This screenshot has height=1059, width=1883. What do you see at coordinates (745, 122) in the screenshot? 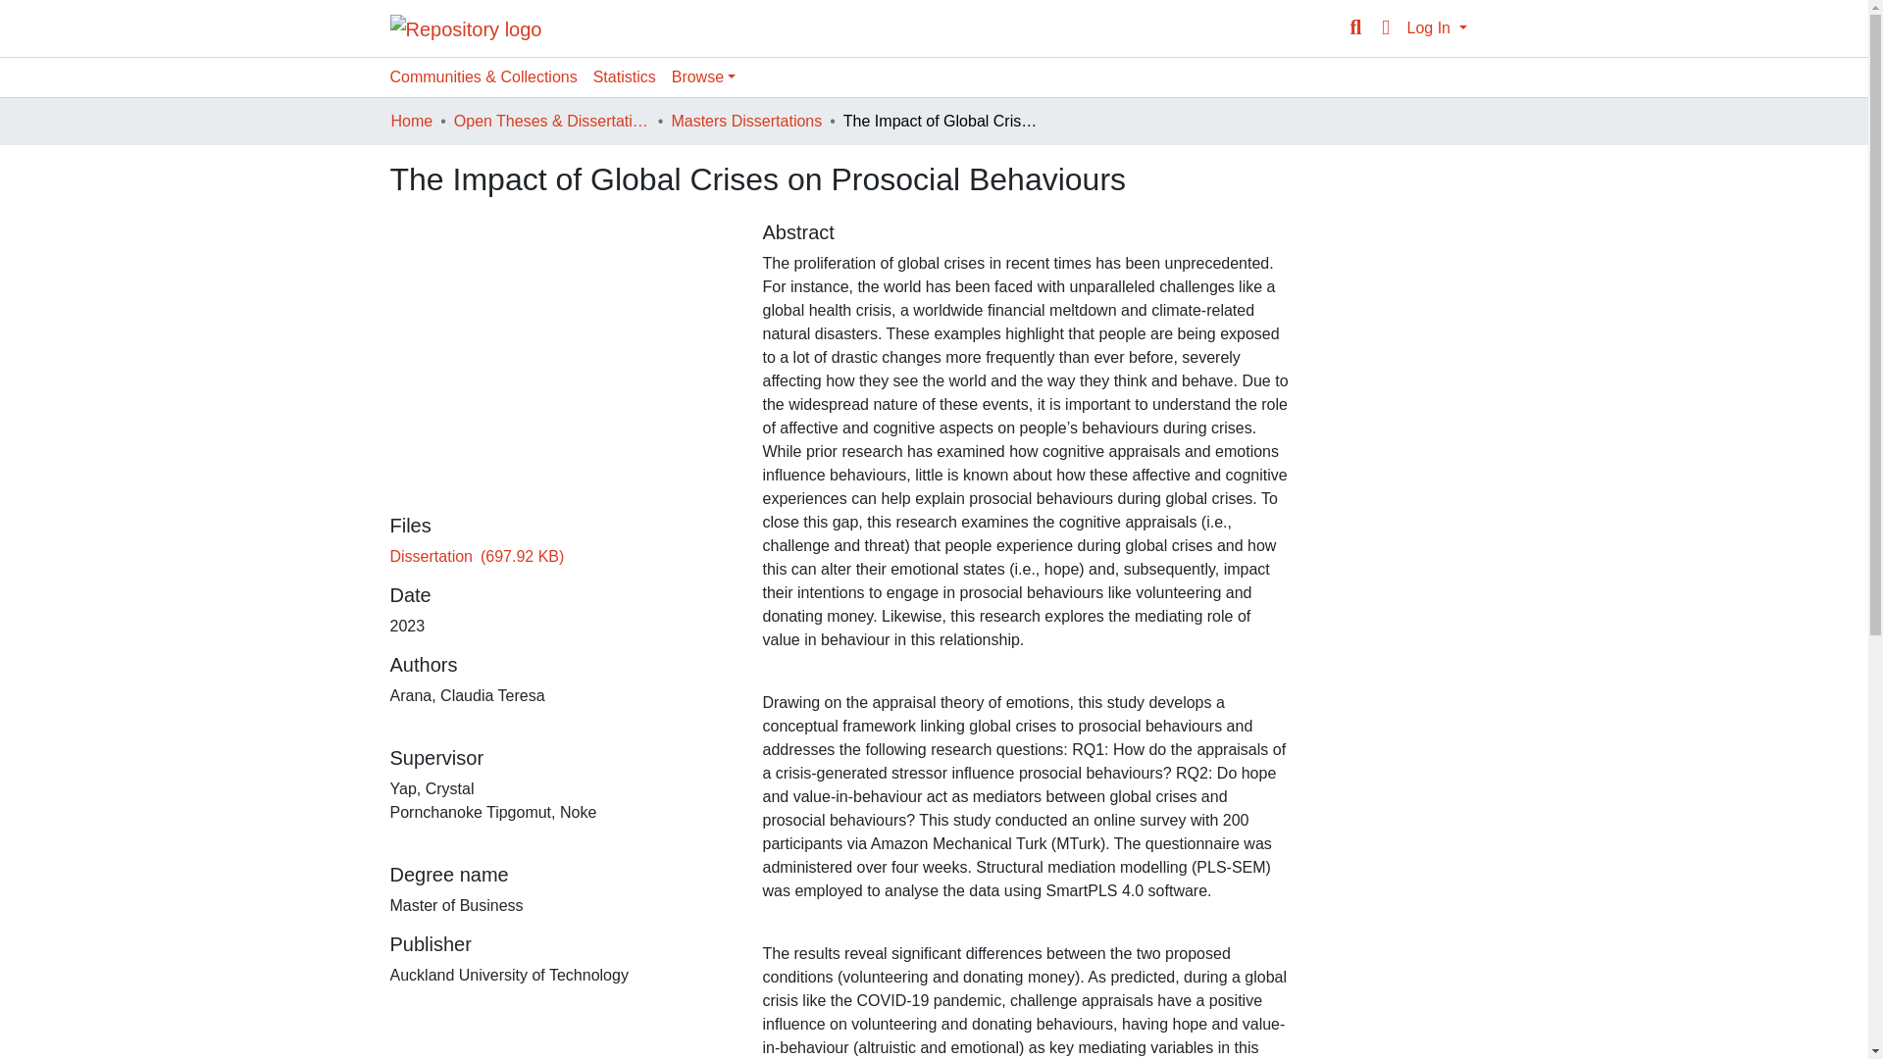
I see `Masters Dissertations` at bounding box center [745, 122].